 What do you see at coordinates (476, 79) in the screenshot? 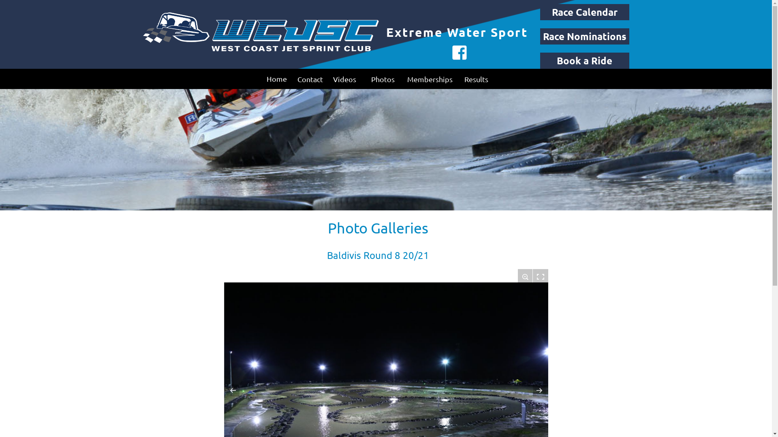
I see `Results` at bounding box center [476, 79].